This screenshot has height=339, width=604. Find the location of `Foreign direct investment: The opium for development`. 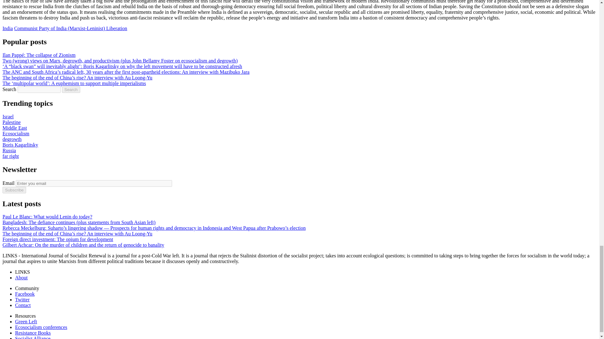

Foreign direct investment: The opium for development is located at coordinates (58, 239).